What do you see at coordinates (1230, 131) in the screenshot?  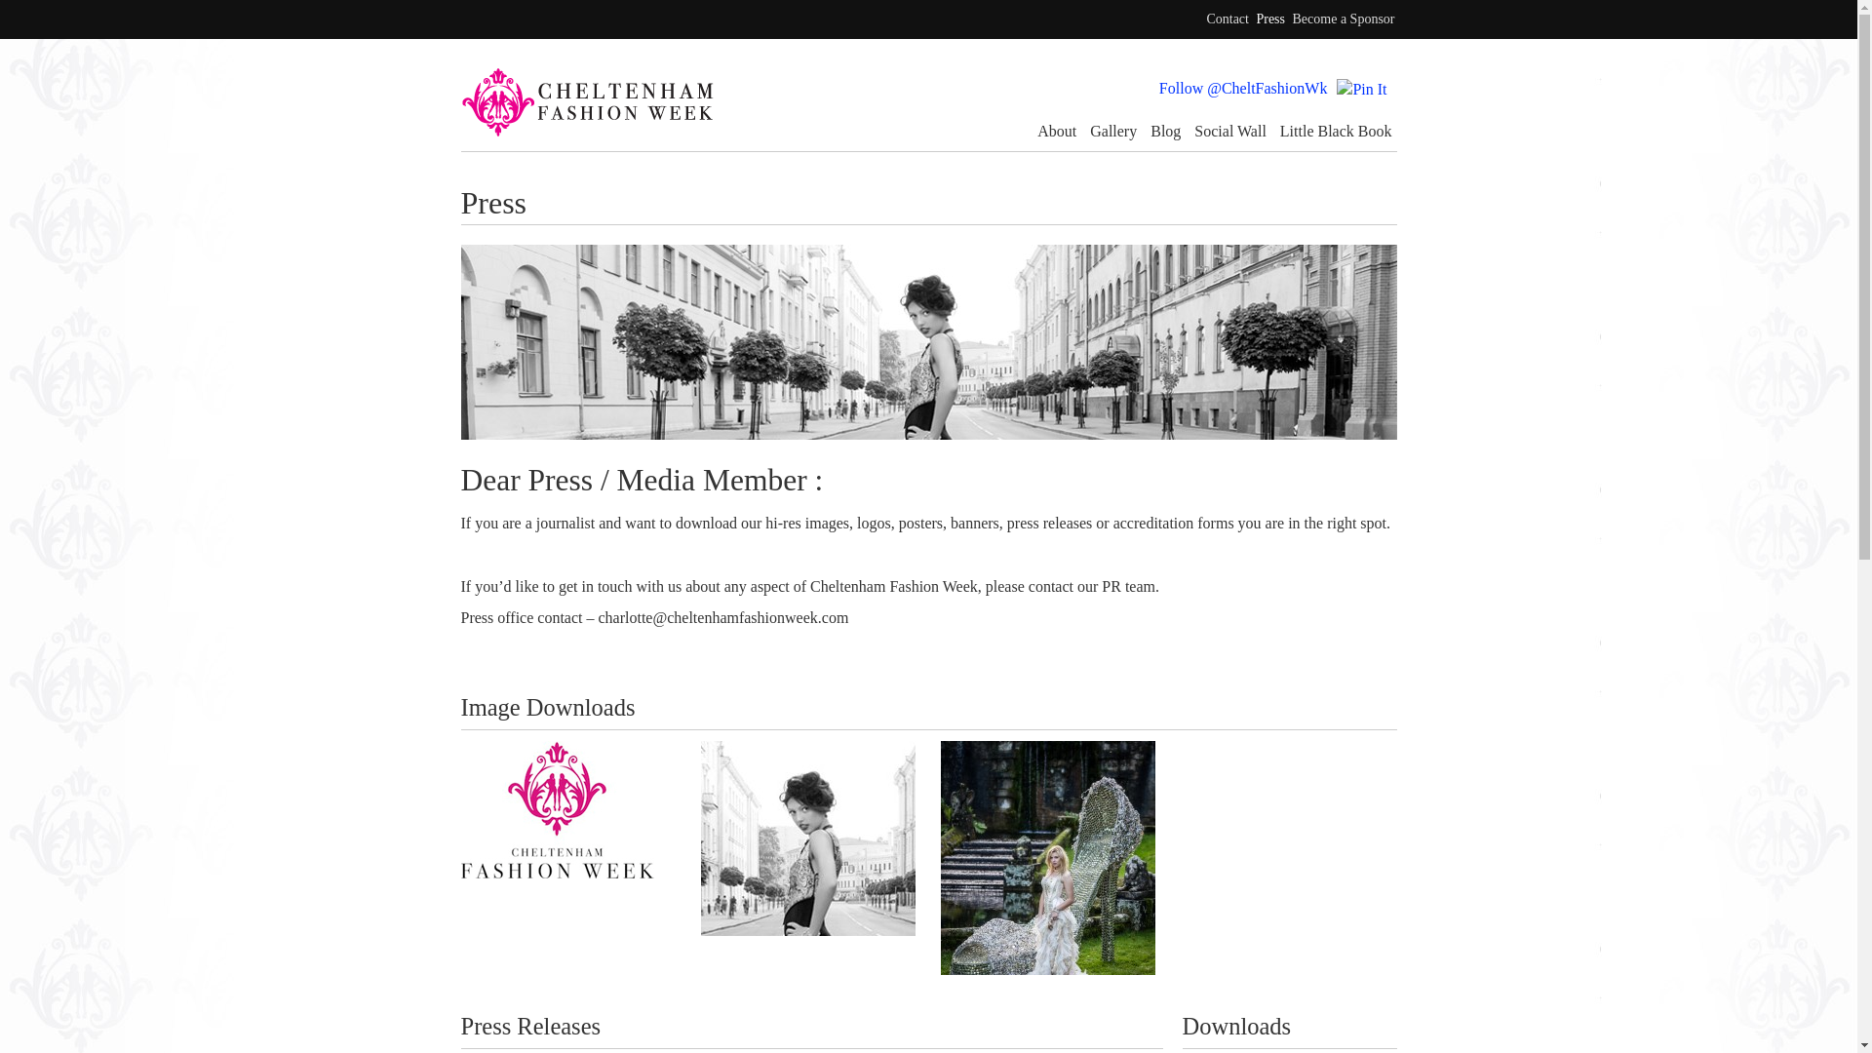 I see `Social Wall` at bounding box center [1230, 131].